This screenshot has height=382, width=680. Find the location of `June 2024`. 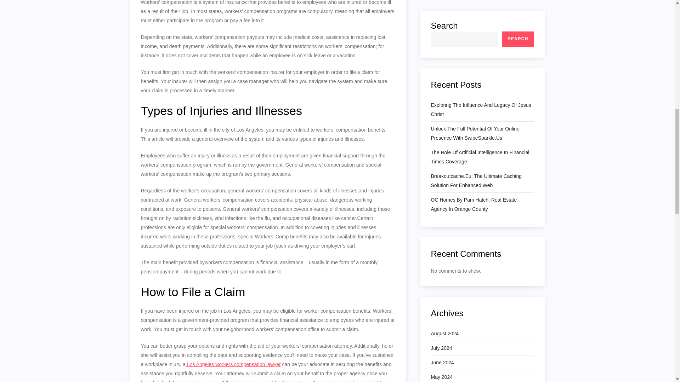

June 2024 is located at coordinates (442, 49).